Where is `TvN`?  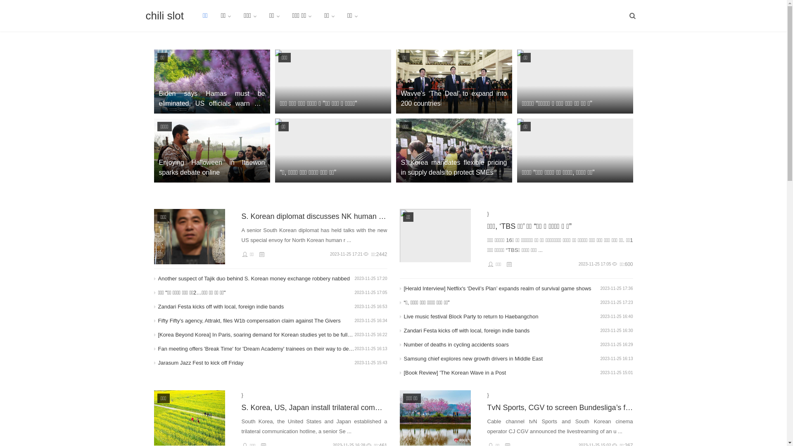 TvN is located at coordinates (435, 418).